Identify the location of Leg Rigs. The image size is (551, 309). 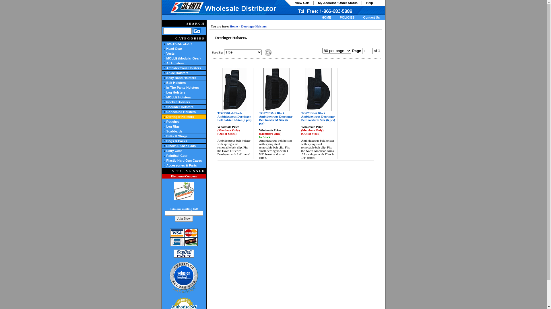
(187, 126).